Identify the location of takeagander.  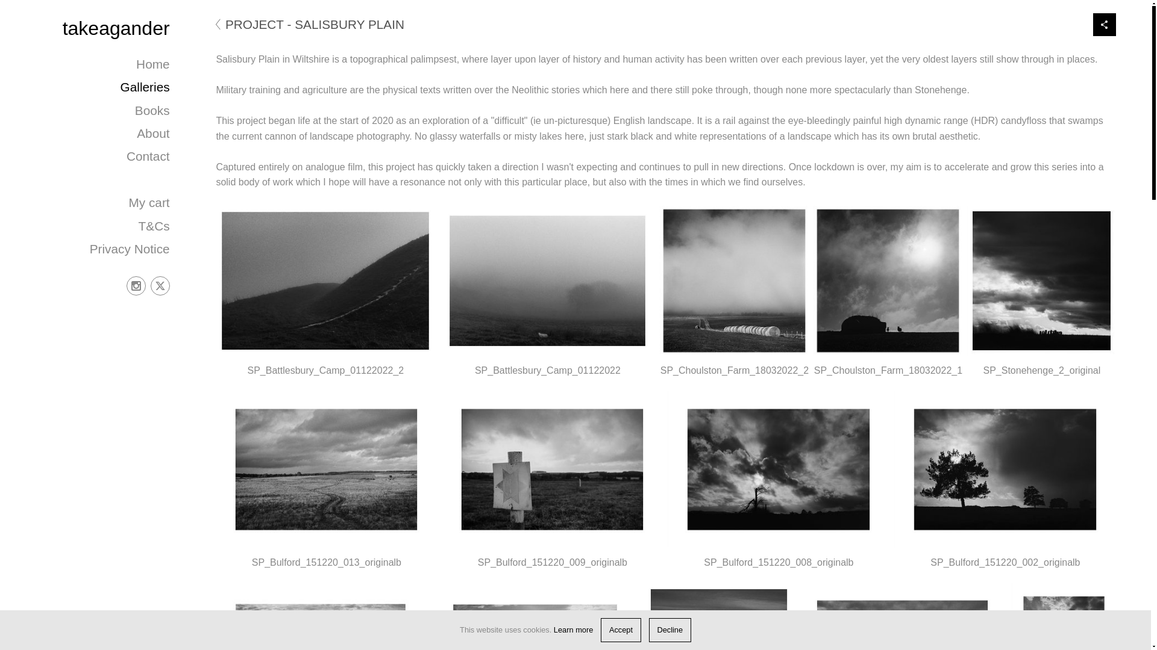
(116, 28).